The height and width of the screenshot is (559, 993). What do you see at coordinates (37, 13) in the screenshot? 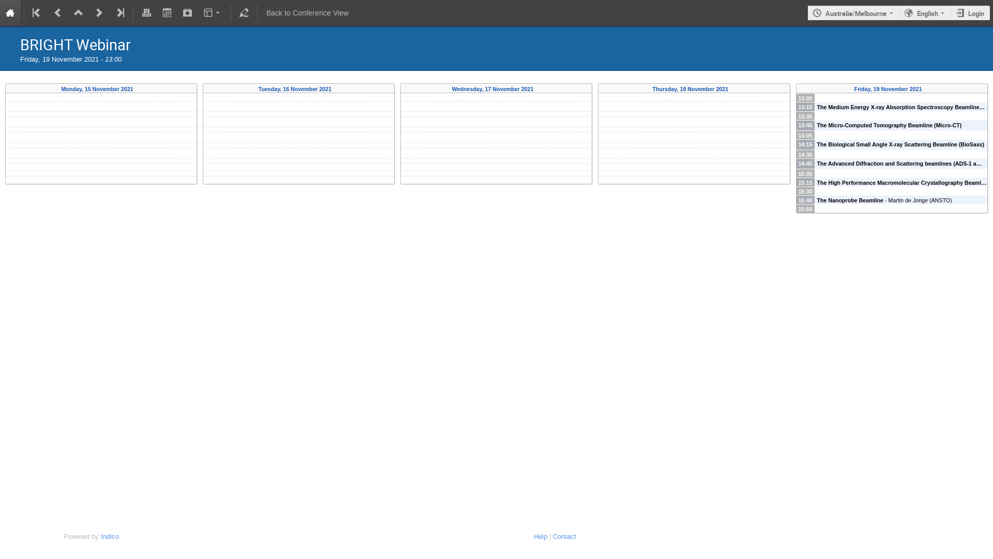
I see `Oldest event` at bounding box center [37, 13].